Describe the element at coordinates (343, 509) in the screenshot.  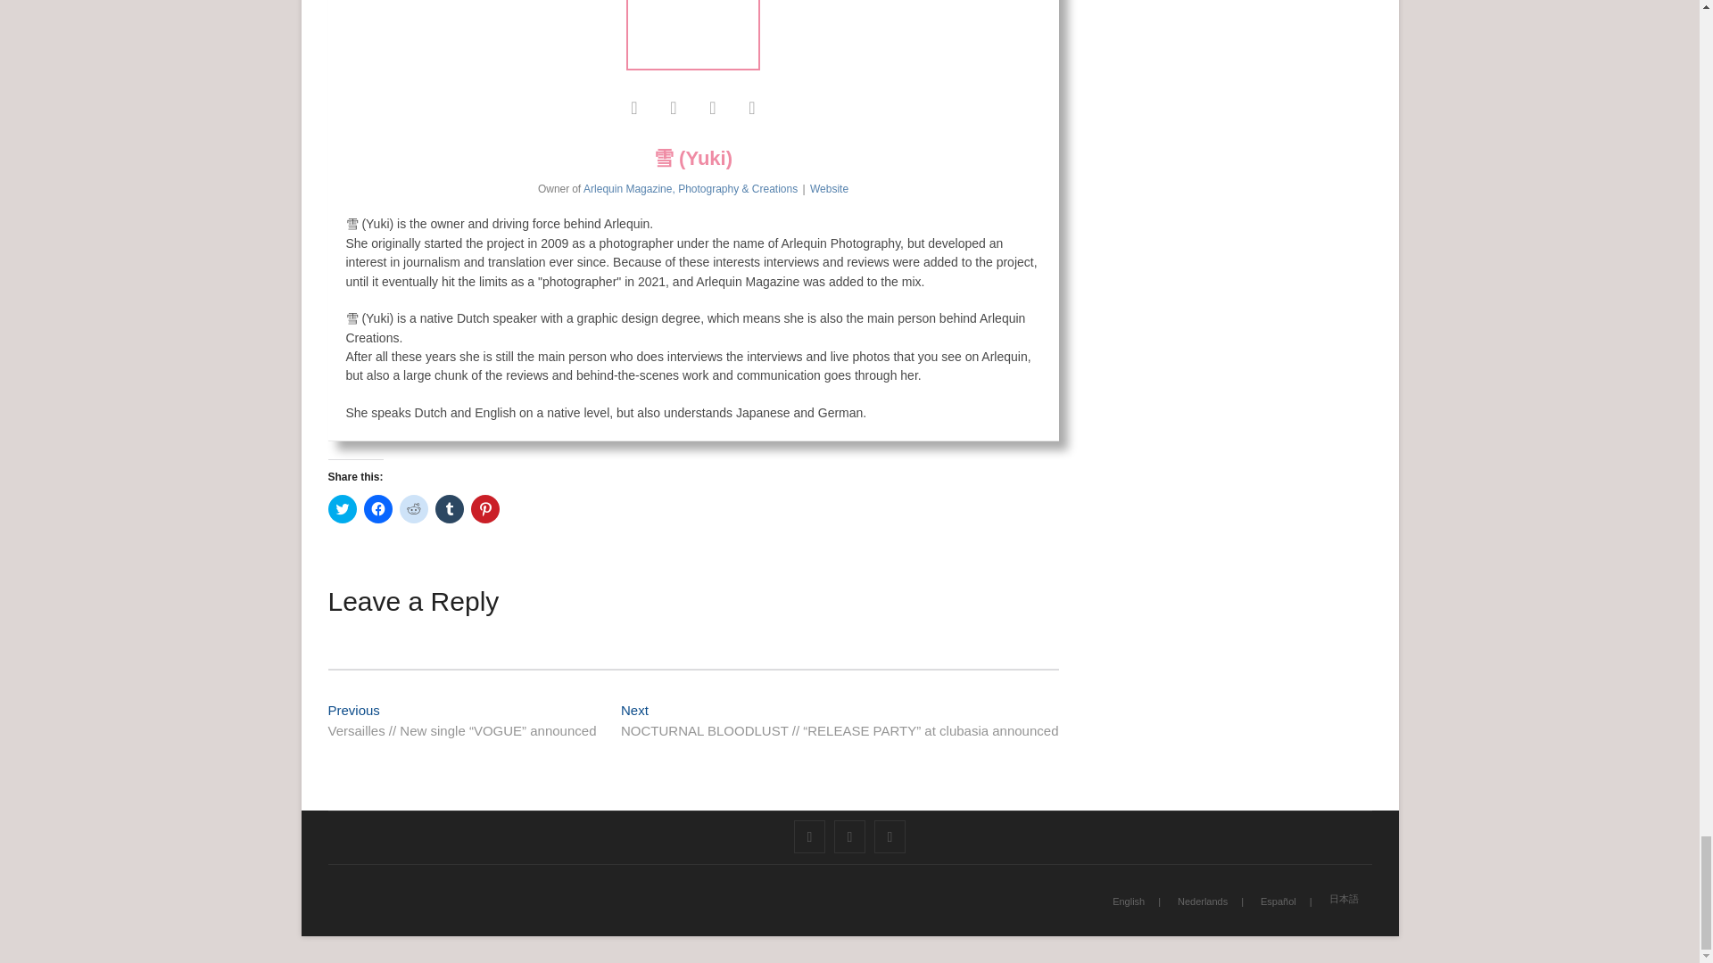
I see `Click to share on Twitter` at that location.